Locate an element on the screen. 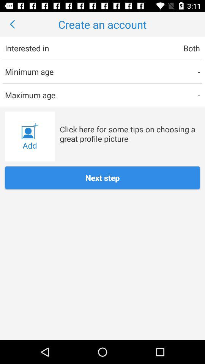 The image size is (205, 364). jump until click here for icon is located at coordinates (130, 133).